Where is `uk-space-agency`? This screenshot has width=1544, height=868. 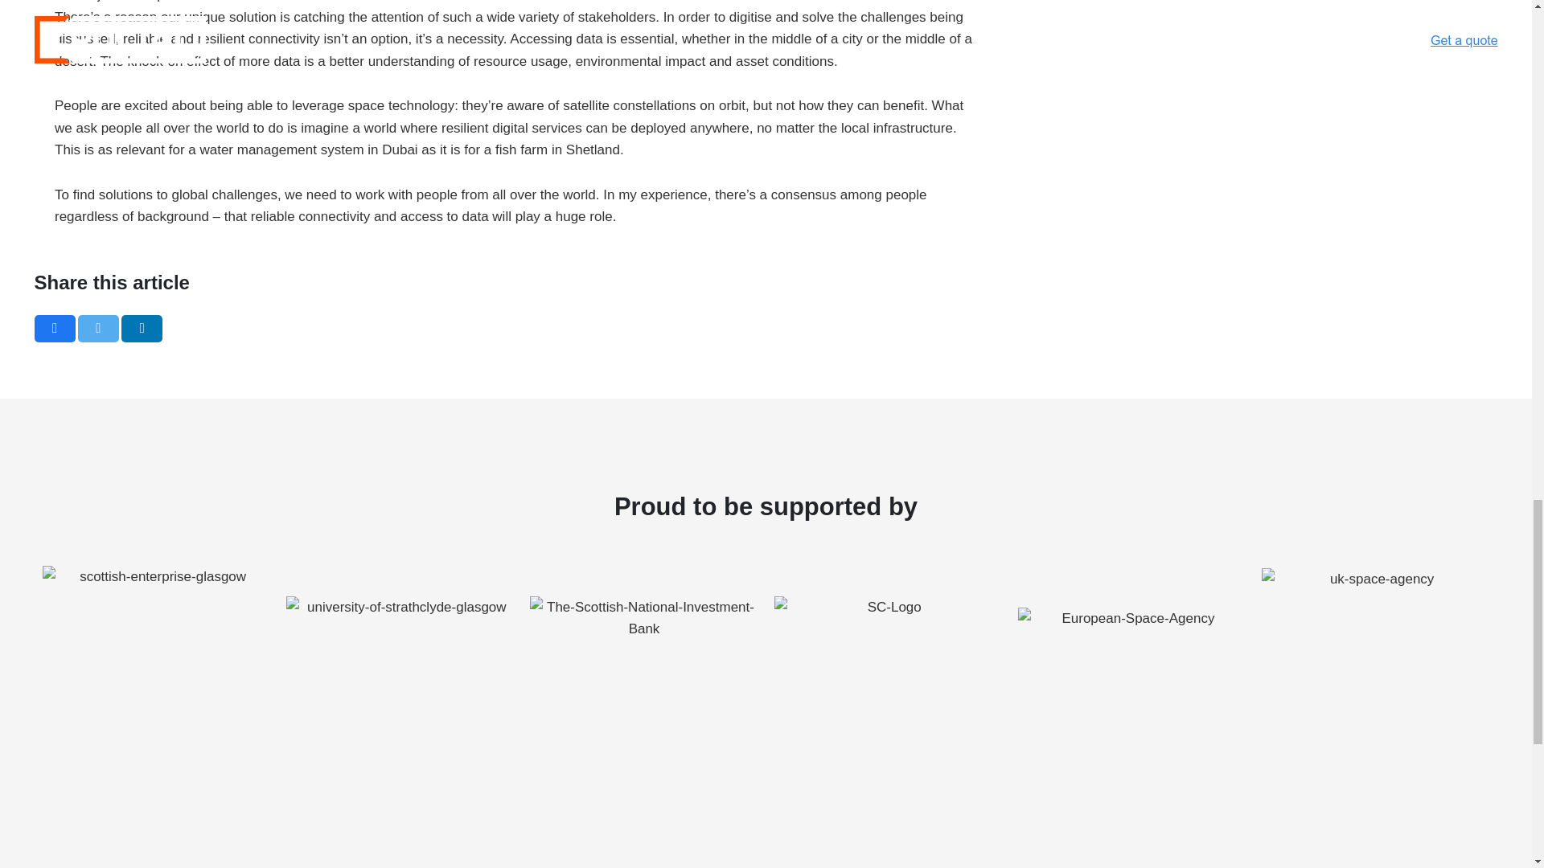
uk-space-agency is located at coordinates (1375, 680).